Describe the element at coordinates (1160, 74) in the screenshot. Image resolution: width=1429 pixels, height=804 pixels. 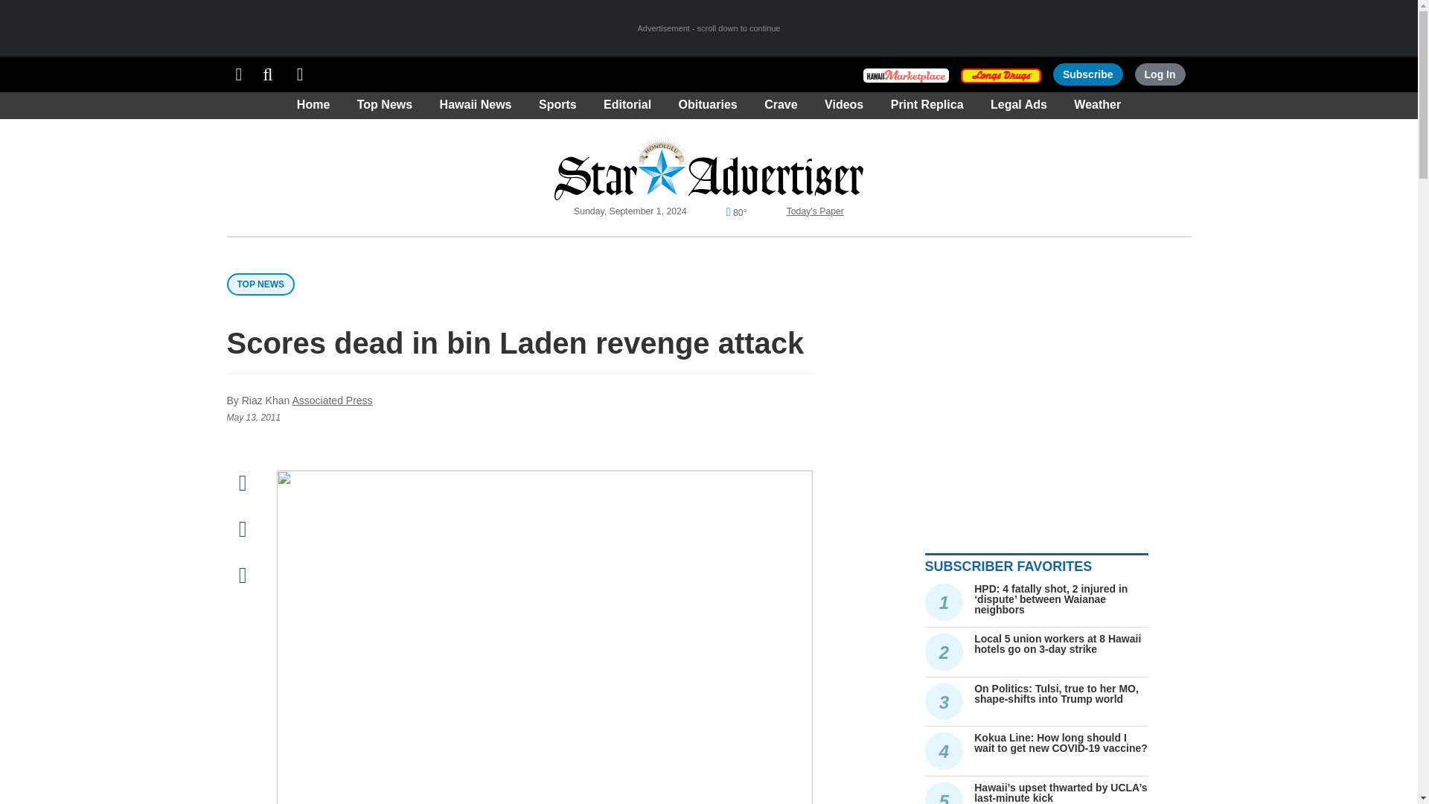
I see `Log In` at that location.